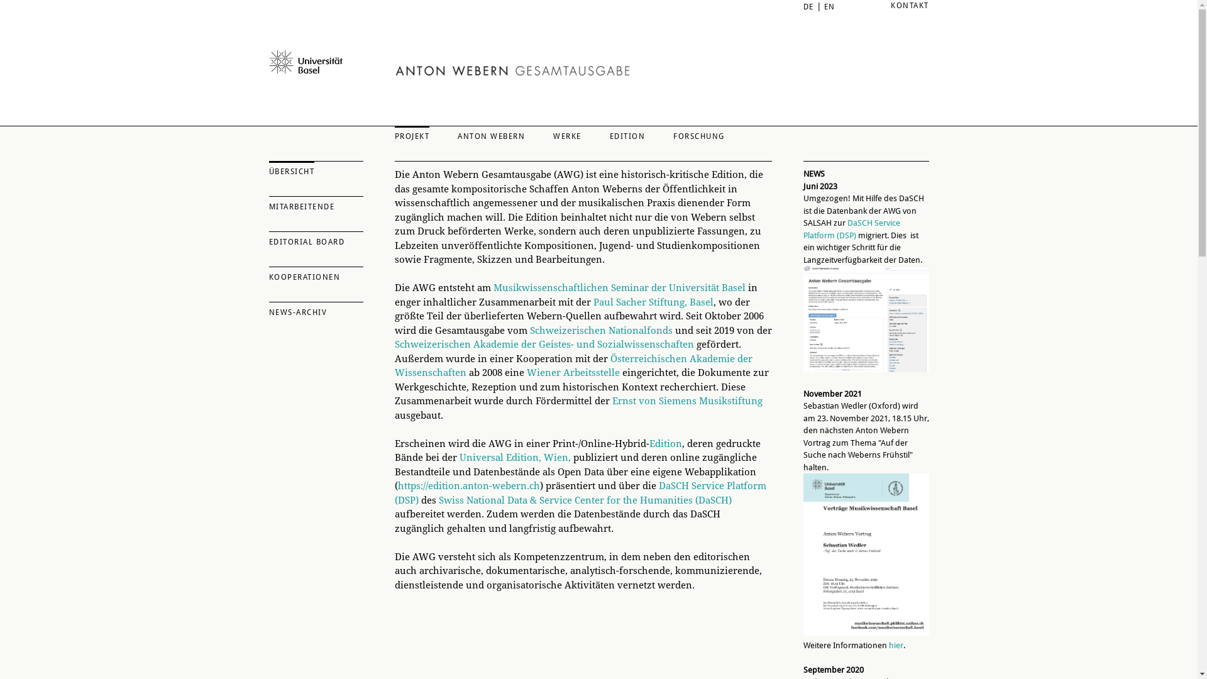 Image resolution: width=1207 pixels, height=679 pixels. What do you see at coordinates (492, 135) in the screenshot?
I see `ANTON WEBERN` at bounding box center [492, 135].